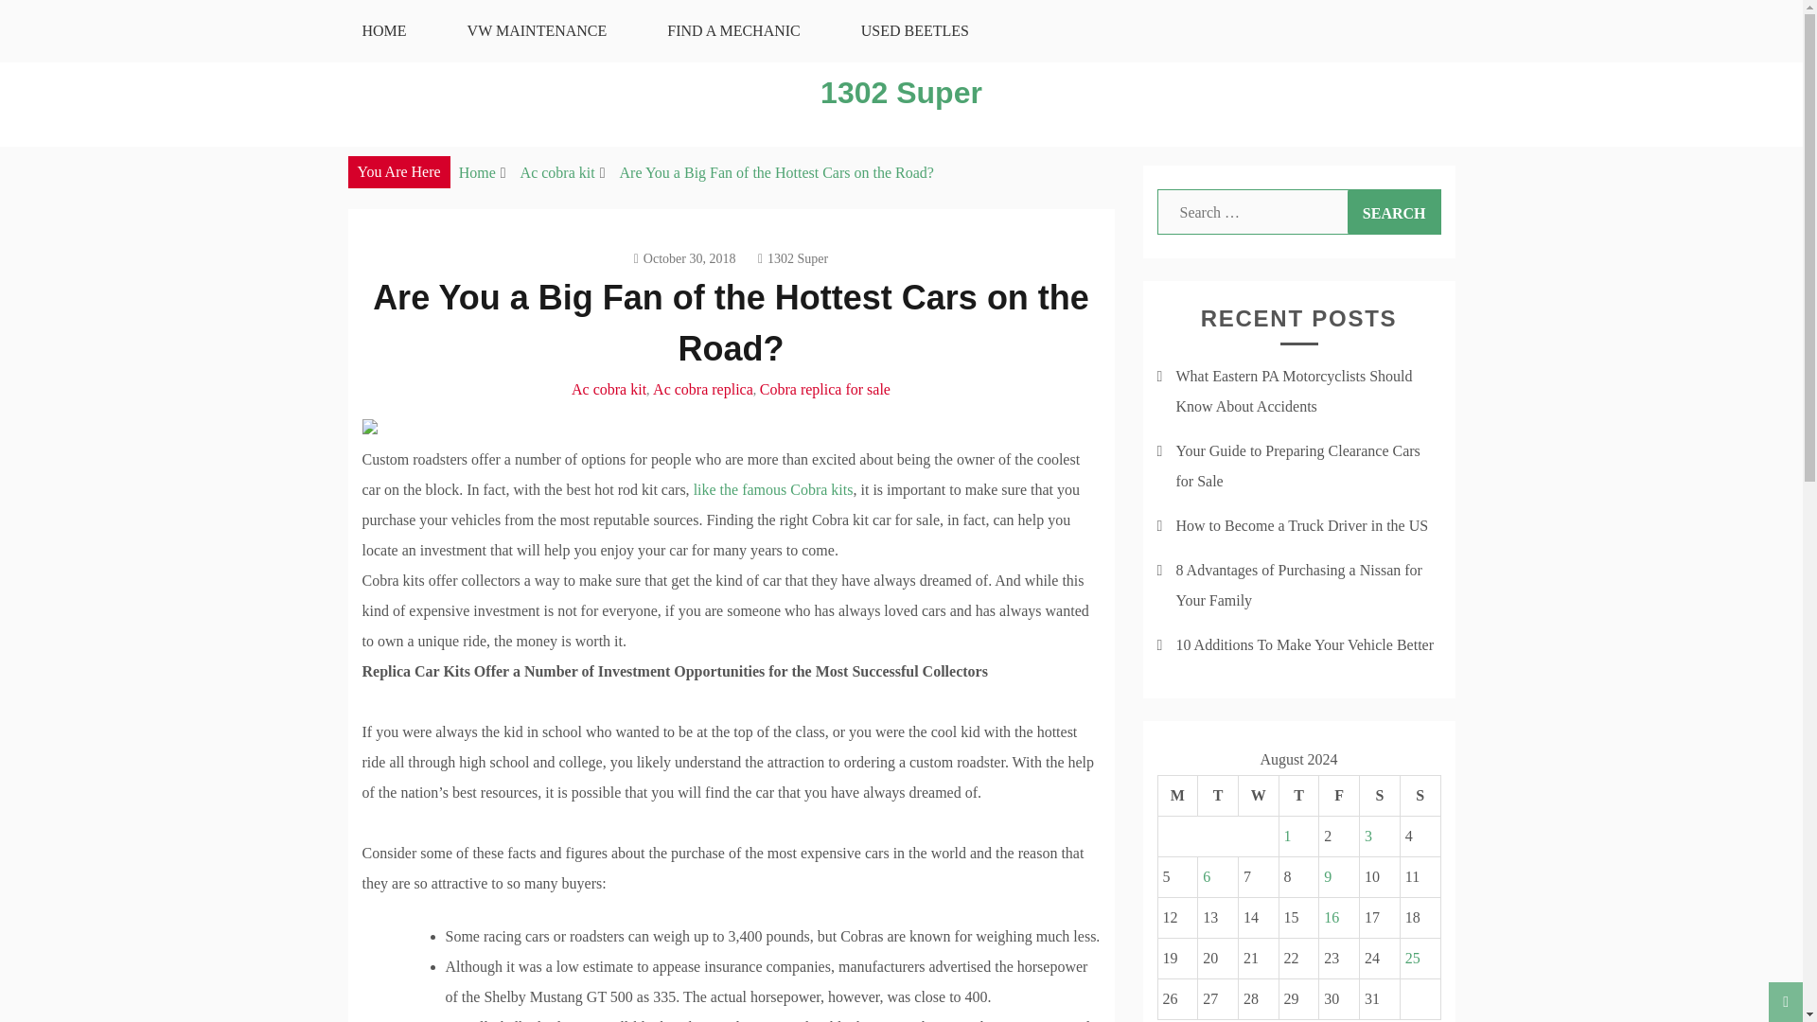 This screenshot has width=1817, height=1022. I want to click on HOME, so click(382, 30).